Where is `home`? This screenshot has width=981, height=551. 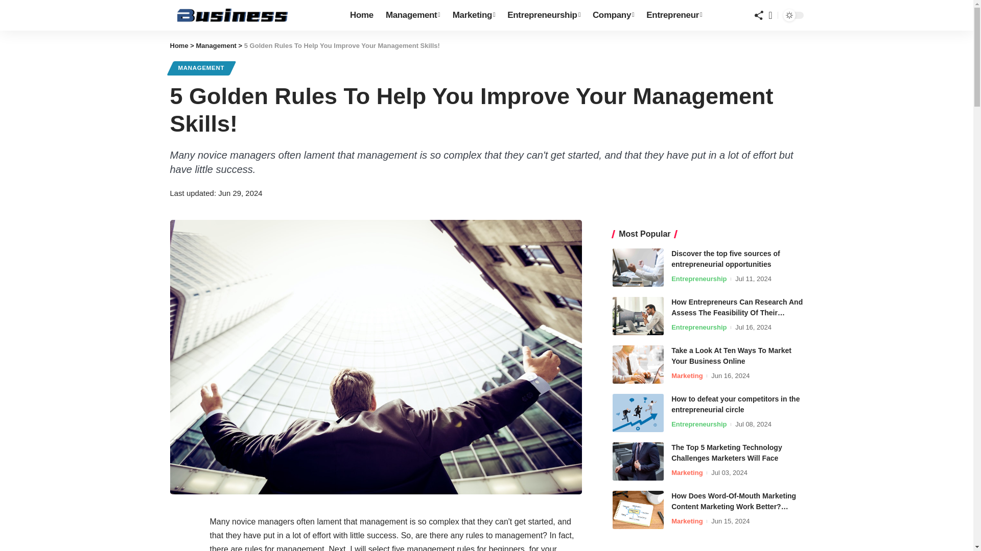
home is located at coordinates (251, 15).